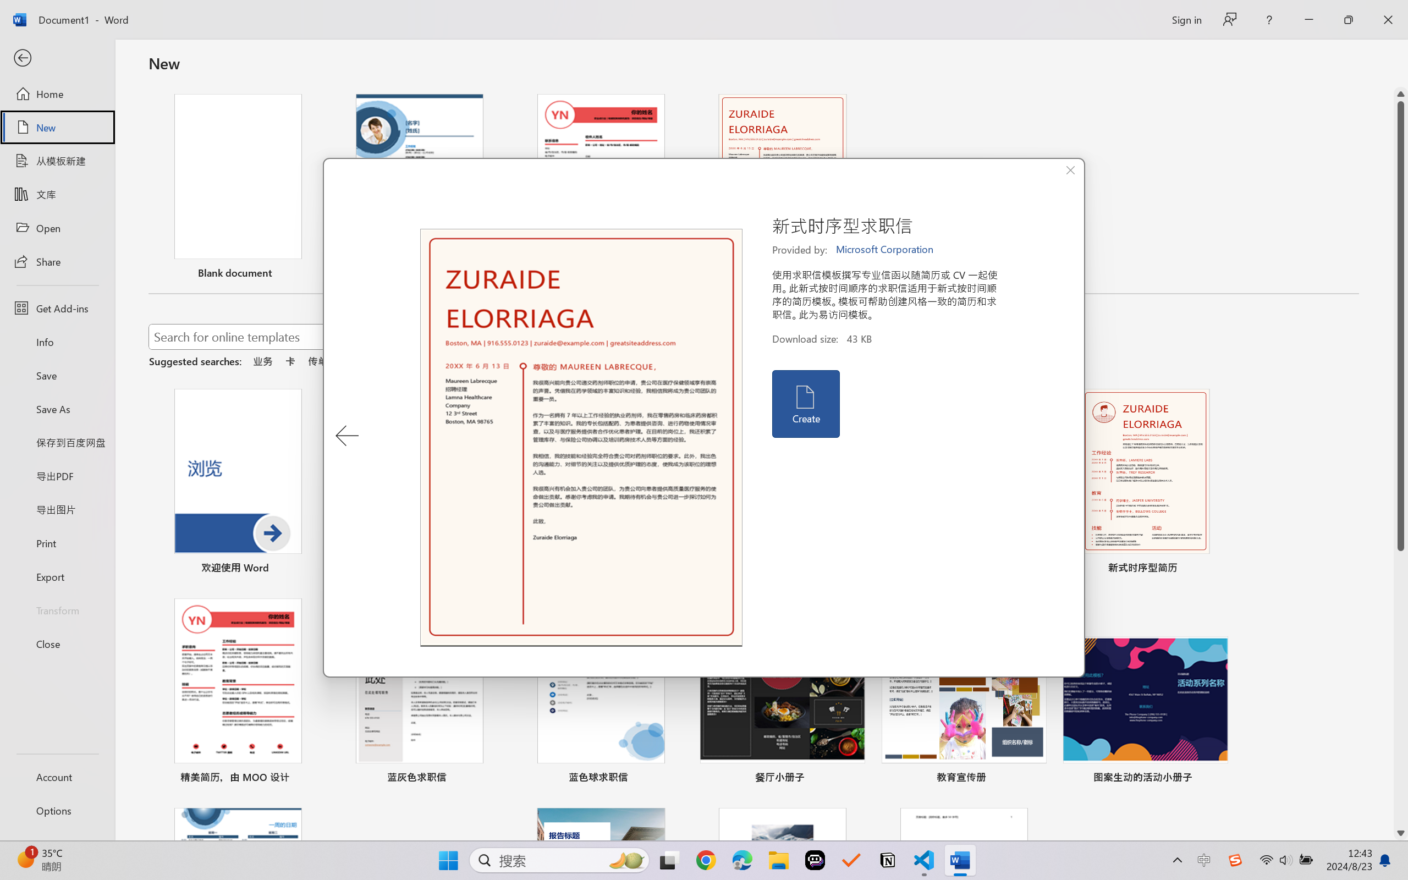 The width and height of the screenshot is (1408, 880). Describe the element at coordinates (57, 777) in the screenshot. I see `Account` at that location.